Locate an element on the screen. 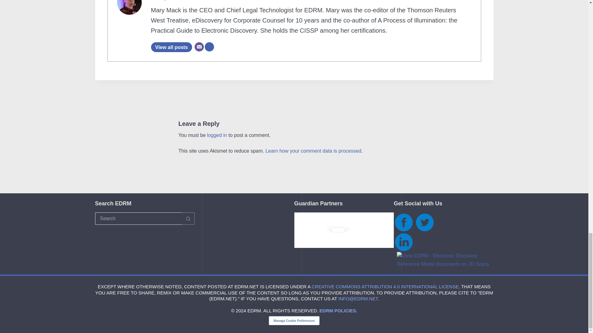 The height and width of the screenshot is (333, 593). Find EDRM on Facebook is located at coordinates (403, 222).